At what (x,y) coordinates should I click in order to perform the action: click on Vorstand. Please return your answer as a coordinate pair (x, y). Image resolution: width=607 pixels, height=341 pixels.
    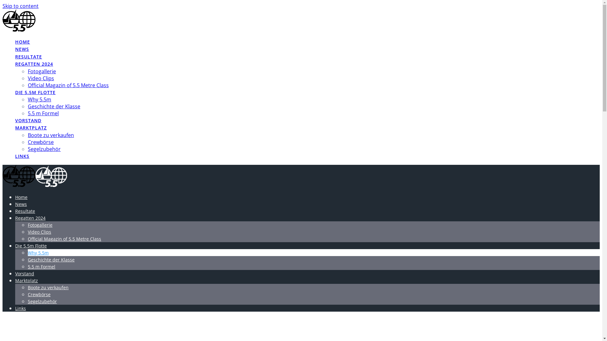
    Looking at the image, I should click on (25, 273).